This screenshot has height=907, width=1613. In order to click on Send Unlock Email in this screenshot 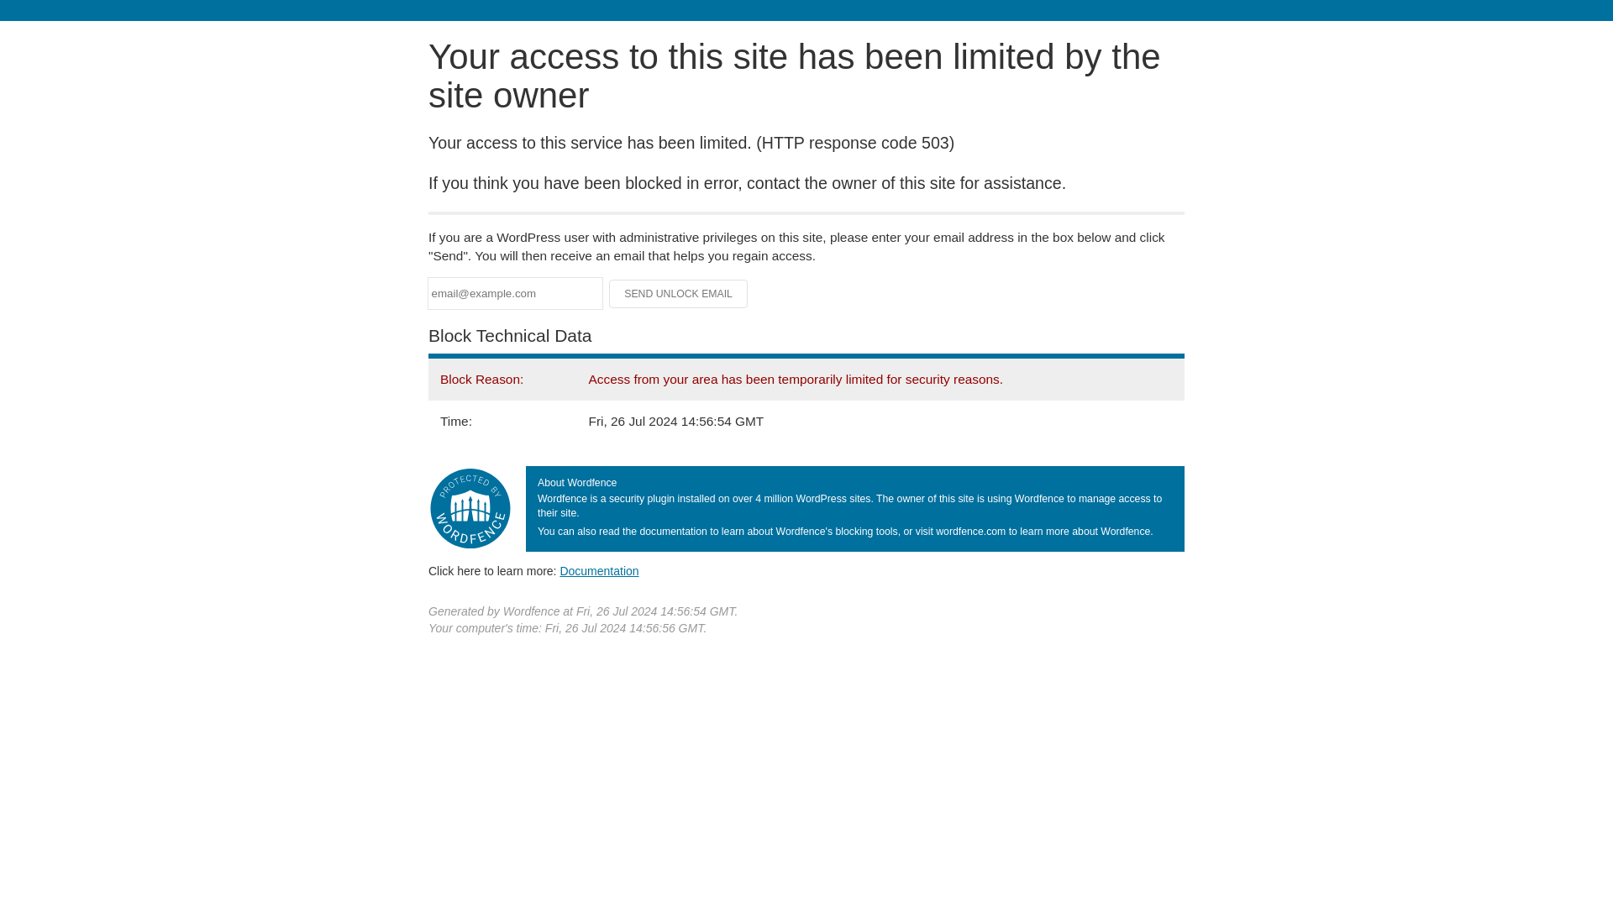, I will do `click(679, 294)`.